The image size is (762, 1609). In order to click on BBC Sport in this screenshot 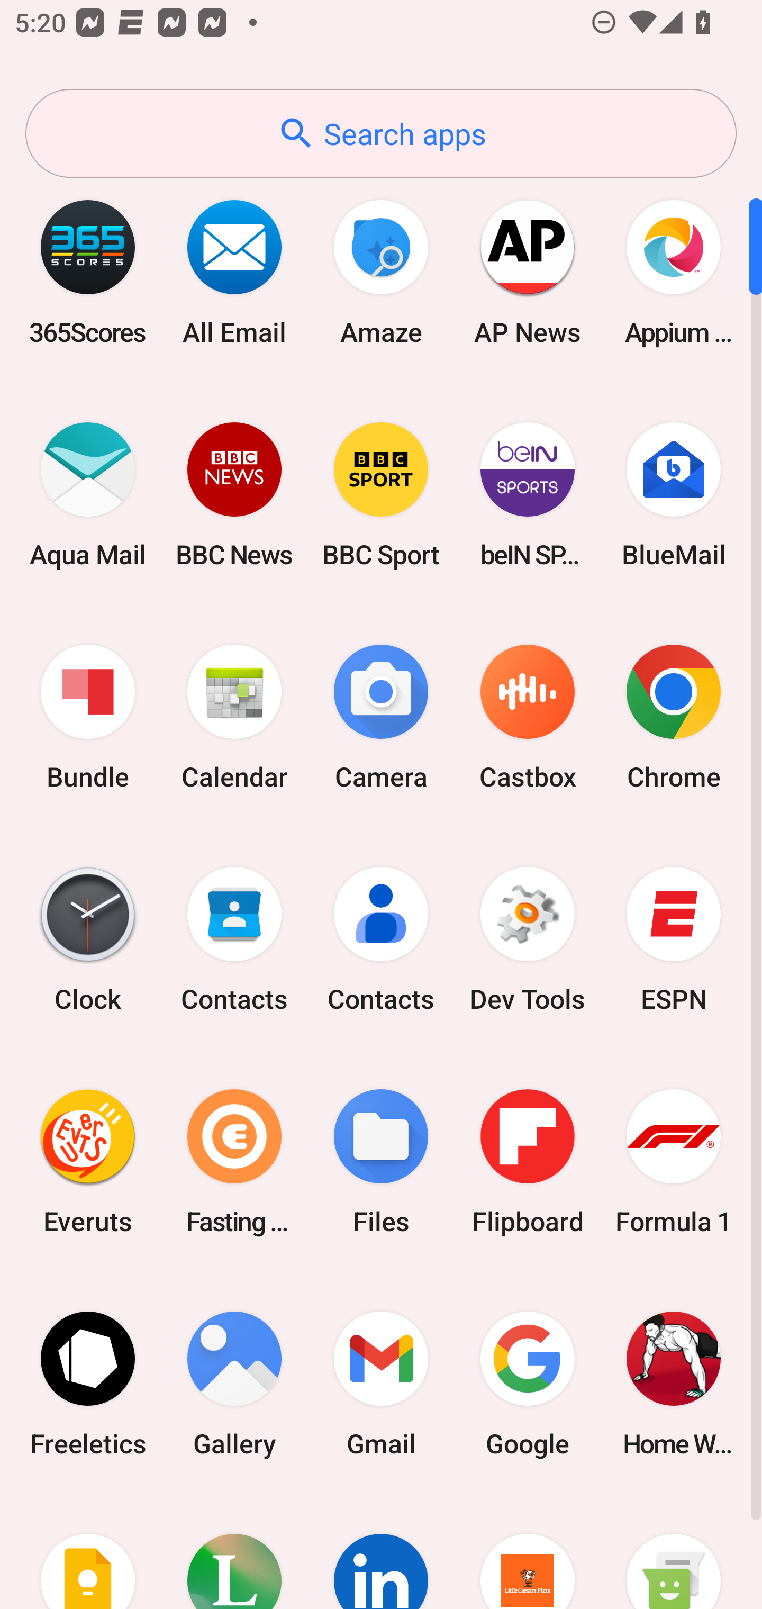, I will do `click(381, 494)`.